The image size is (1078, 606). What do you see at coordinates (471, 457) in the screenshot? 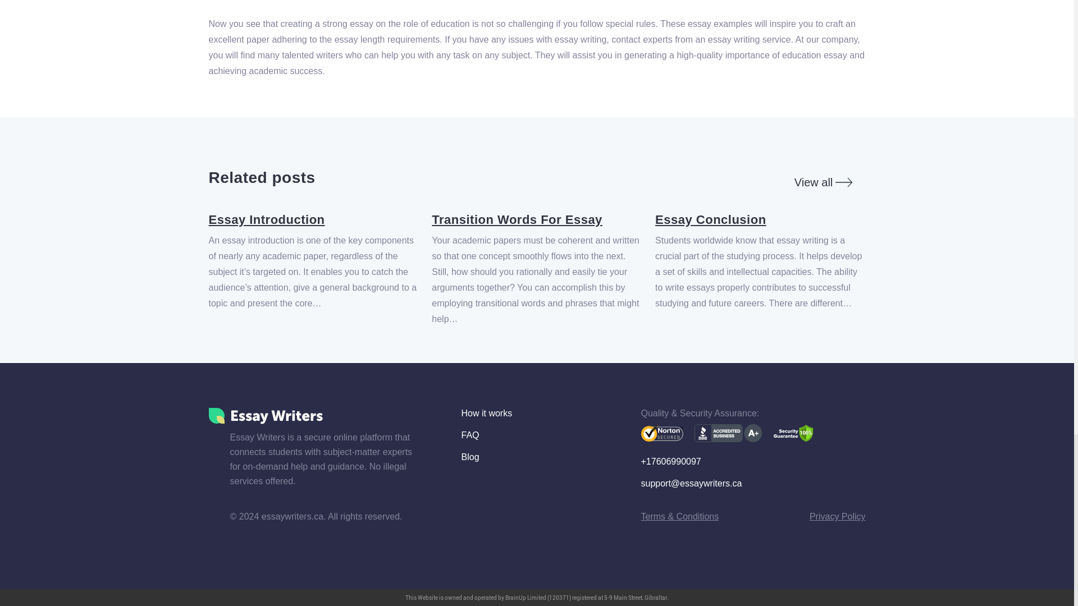
I see `Blog` at bounding box center [471, 457].